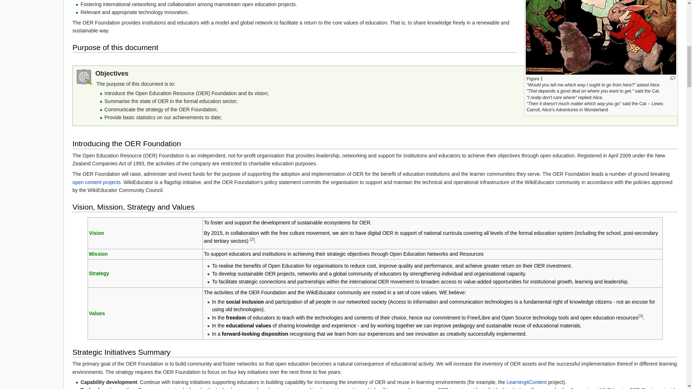 The image size is (692, 389). Describe the element at coordinates (97, 182) in the screenshot. I see `open content projects` at that location.